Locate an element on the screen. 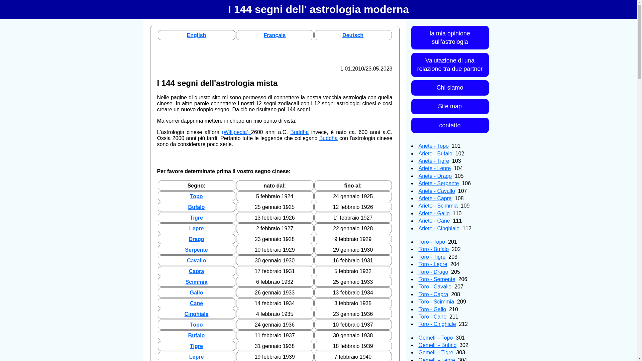  Toro - Drago is located at coordinates (433, 272).